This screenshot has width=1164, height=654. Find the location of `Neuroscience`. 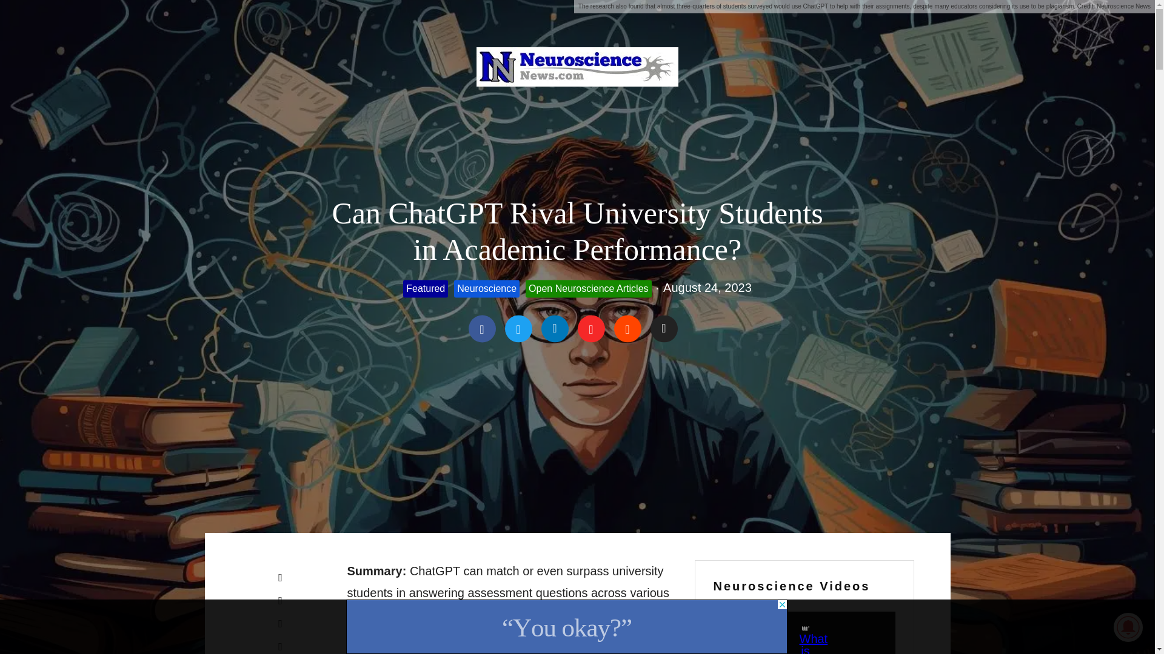

Neuroscience is located at coordinates (486, 288).